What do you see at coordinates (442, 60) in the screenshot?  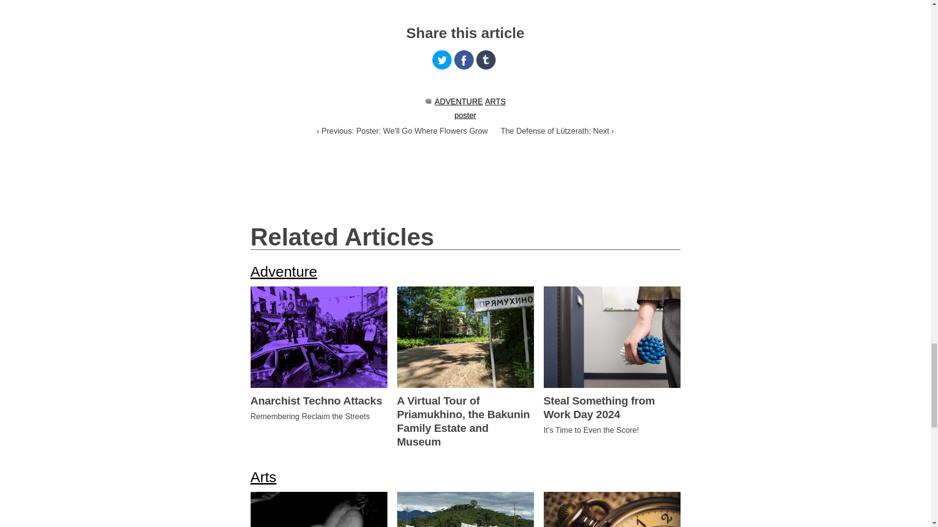 I see `Share on Twitter` at bounding box center [442, 60].